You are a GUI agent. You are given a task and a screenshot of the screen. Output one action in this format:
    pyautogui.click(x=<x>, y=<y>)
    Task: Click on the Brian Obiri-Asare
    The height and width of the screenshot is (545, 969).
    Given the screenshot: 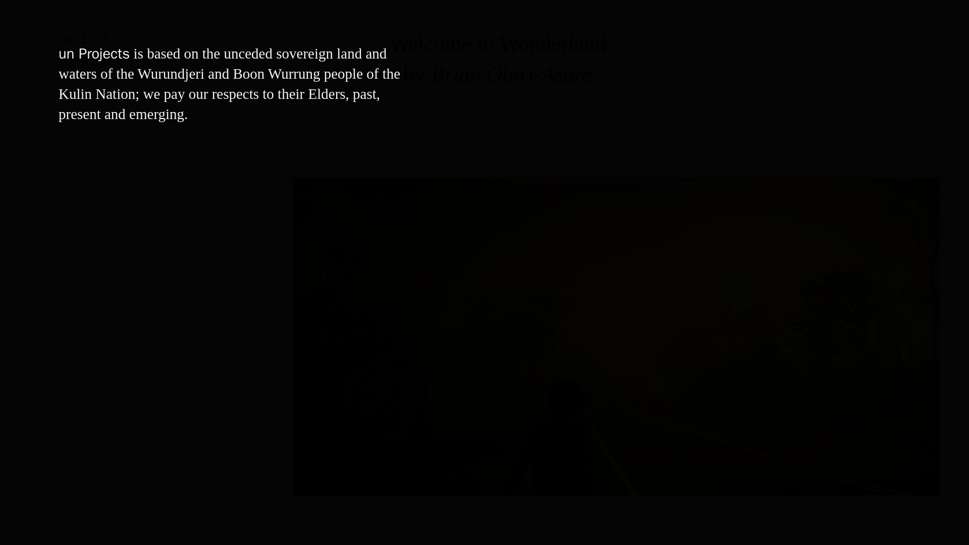 What is the action you would take?
    pyautogui.click(x=512, y=74)
    